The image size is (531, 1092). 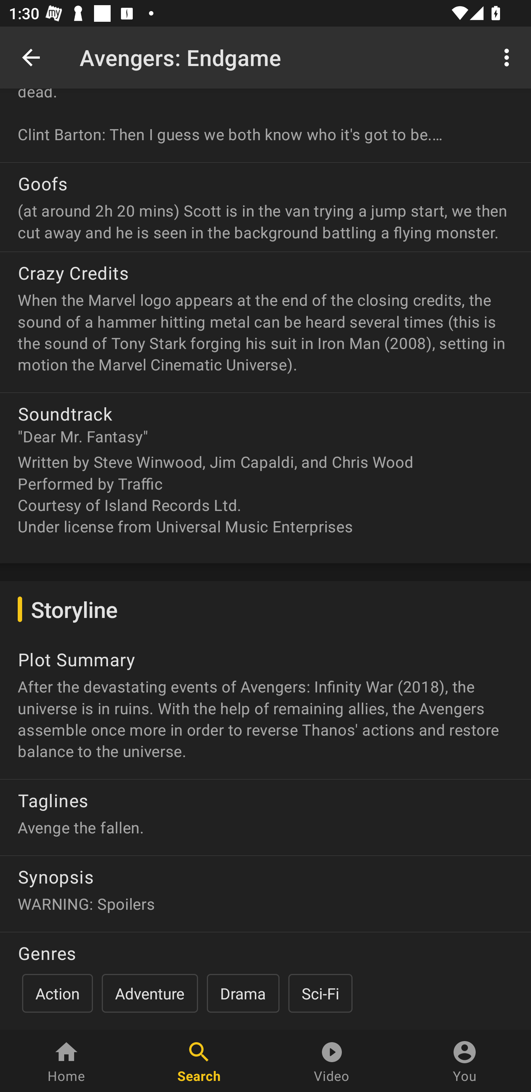 What do you see at coordinates (66, 1061) in the screenshot?
I see `Home` at bounding box center [66, 1061].